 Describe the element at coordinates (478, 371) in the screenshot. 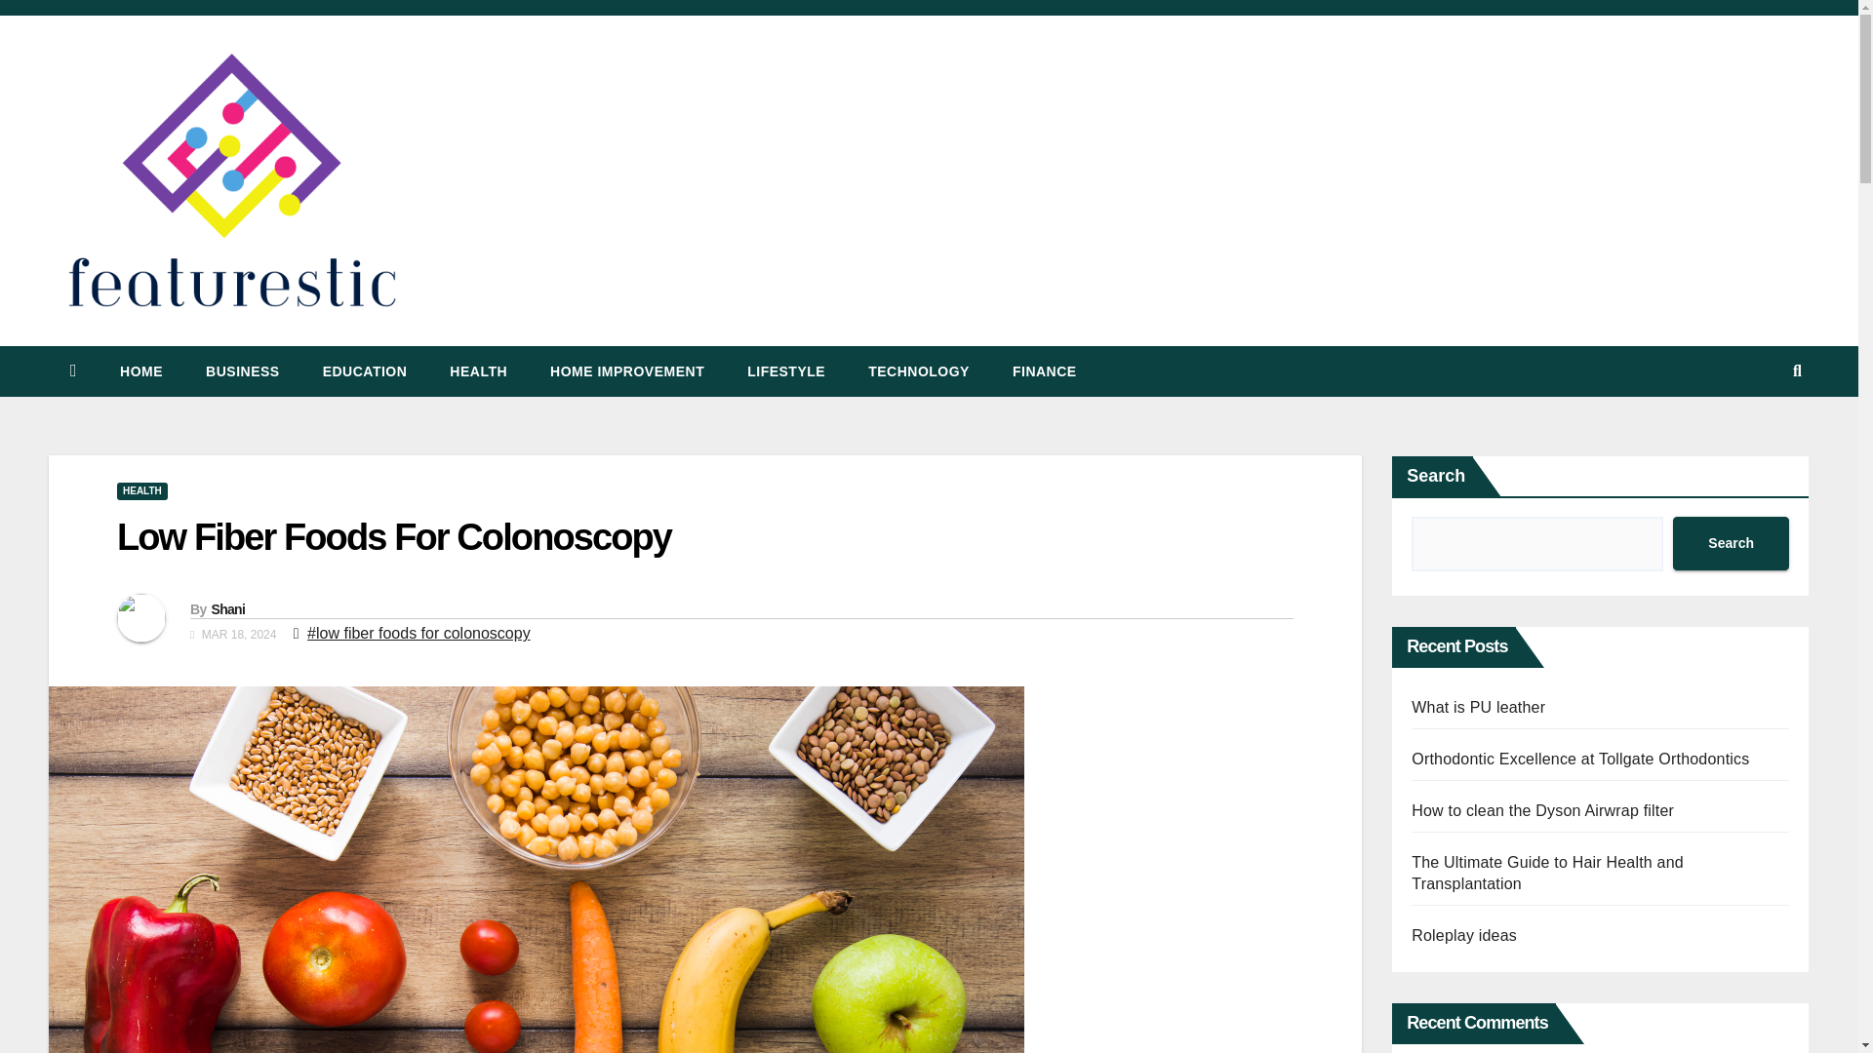

I see `Health` at that location.